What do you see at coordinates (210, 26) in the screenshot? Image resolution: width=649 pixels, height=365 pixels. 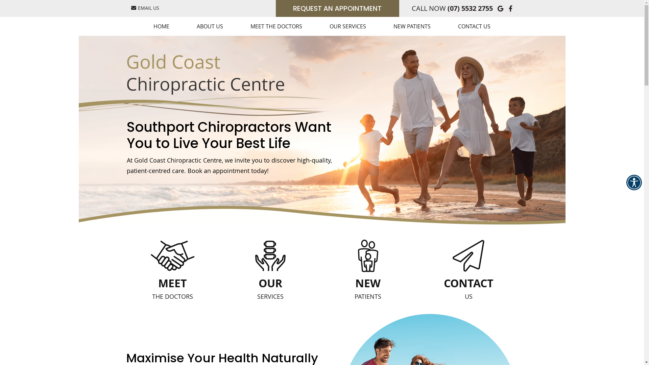 I see `ABOUT US` at bounding box center [210, 26].